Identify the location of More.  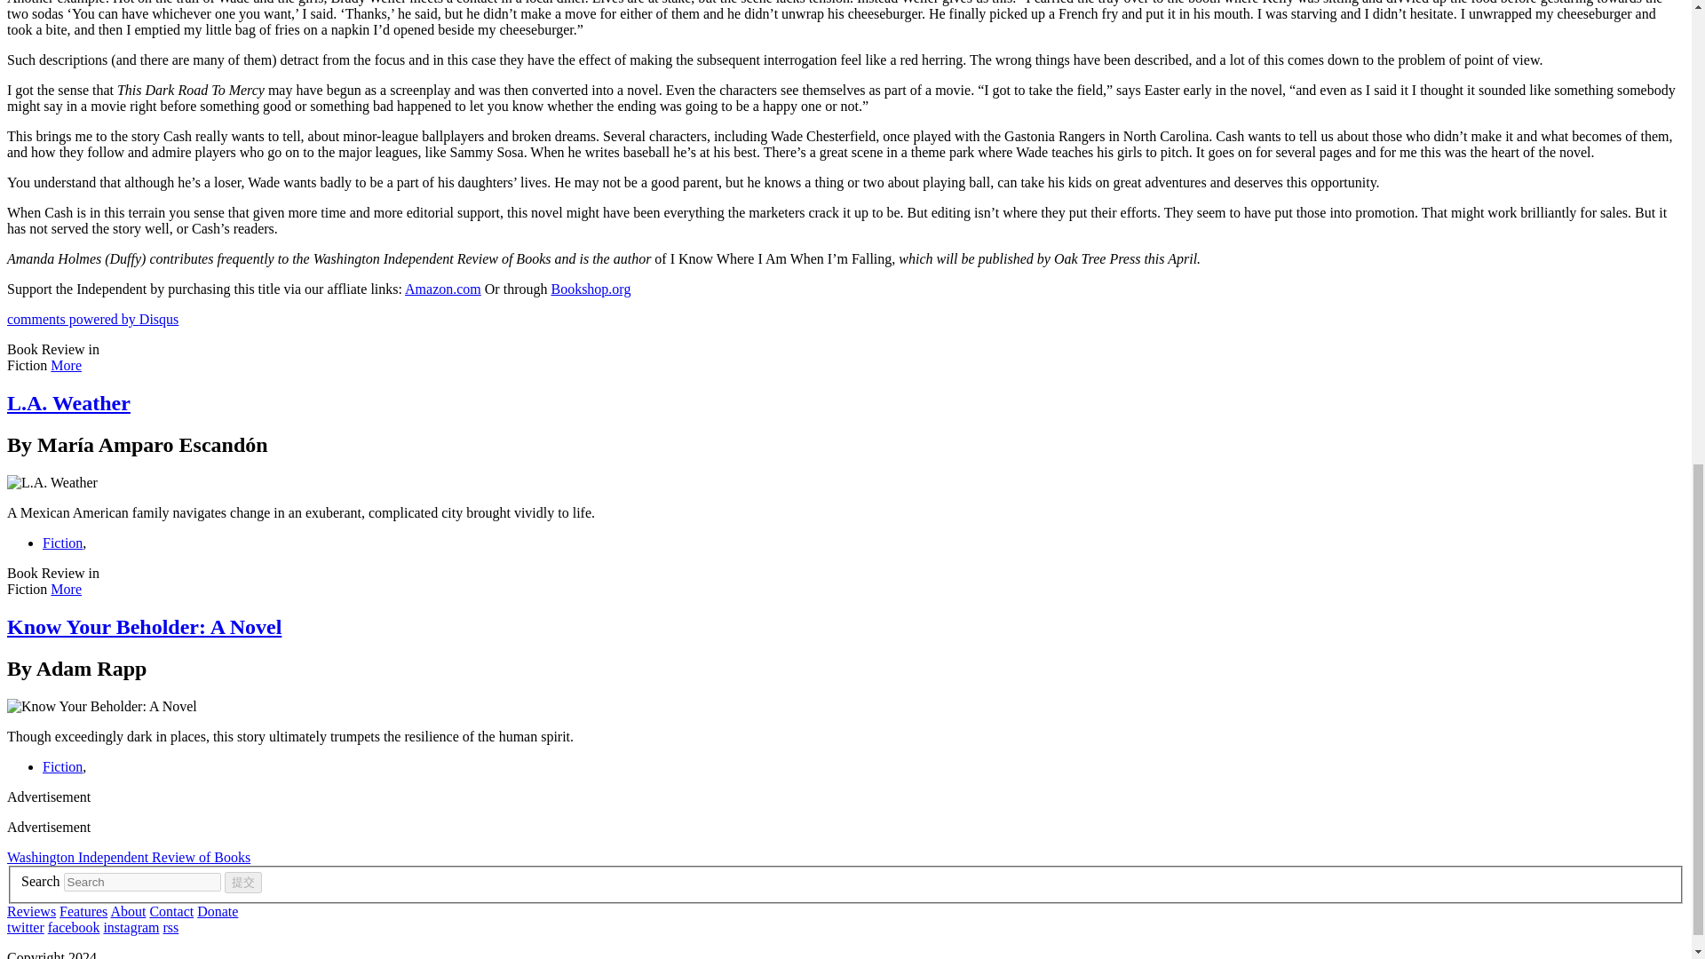
(66, 588).